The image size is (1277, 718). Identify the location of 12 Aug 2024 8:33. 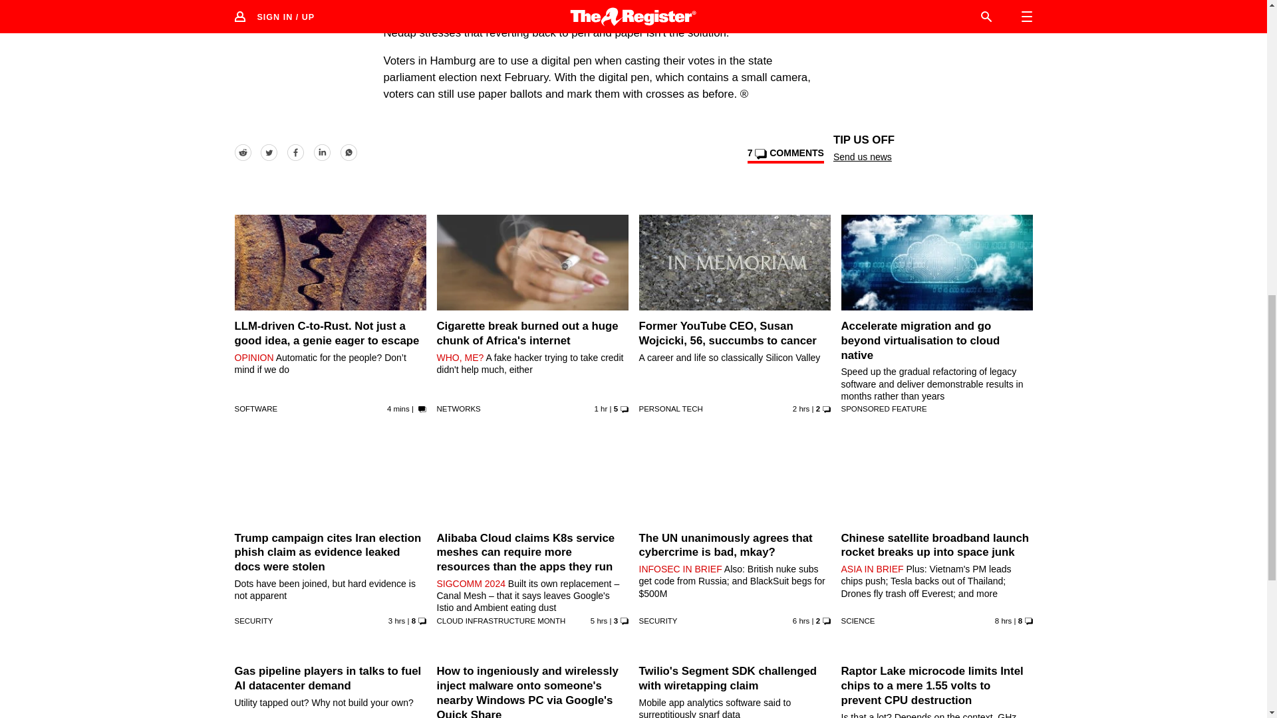
(398, 409).